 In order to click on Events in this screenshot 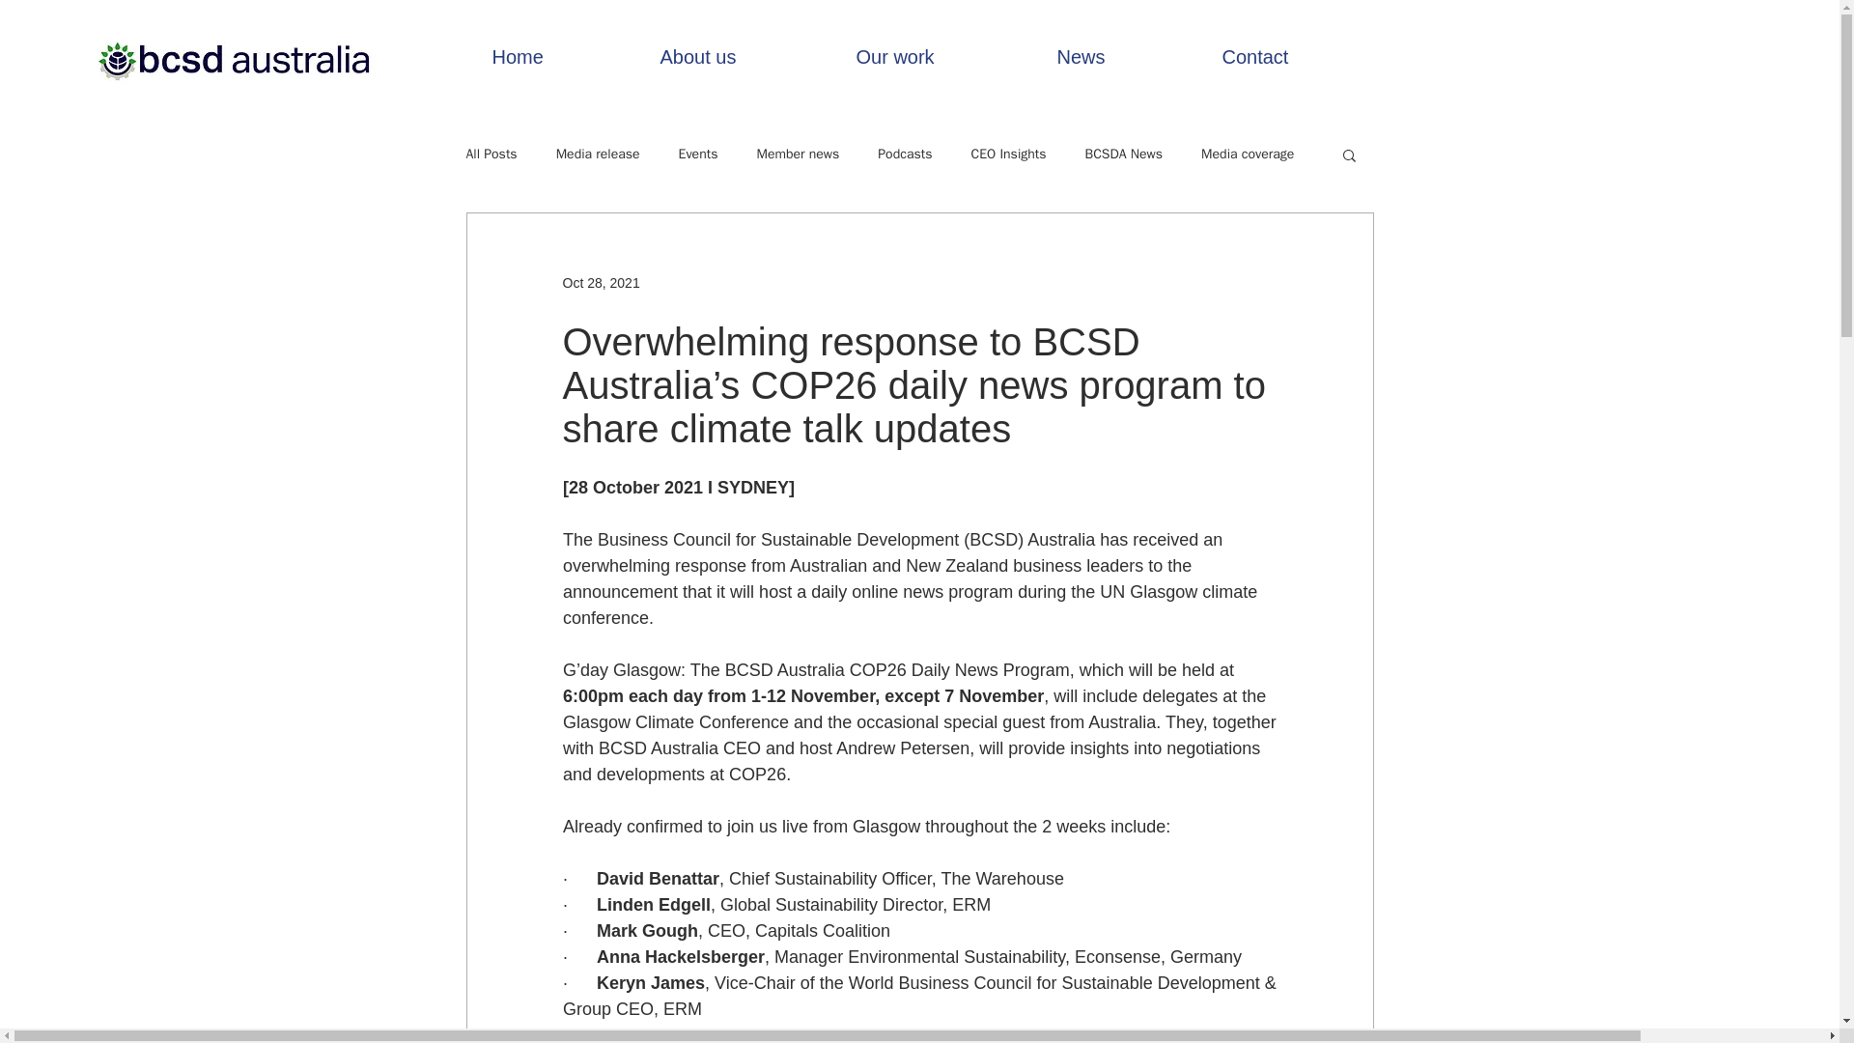, I will do `click(698, 155)`.